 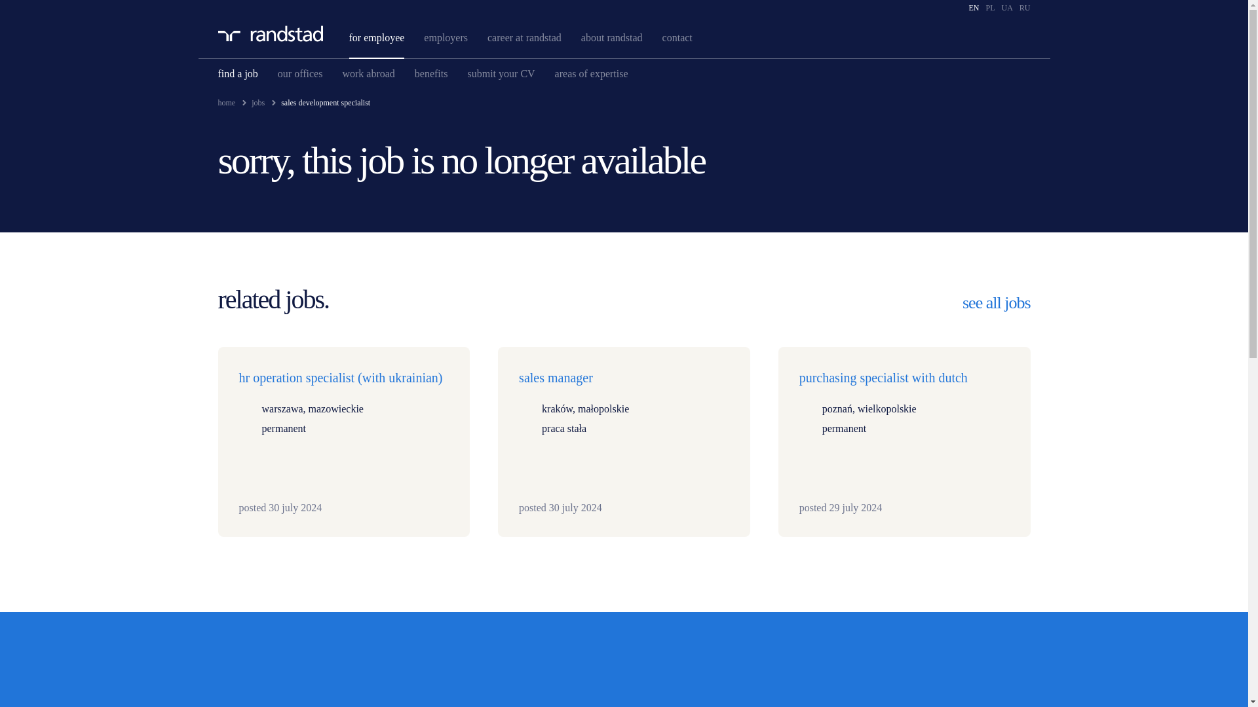 What do you see at coordinates (1025, 8) in the screenshot?
I see `RU` at bounding box center [1025, 8].